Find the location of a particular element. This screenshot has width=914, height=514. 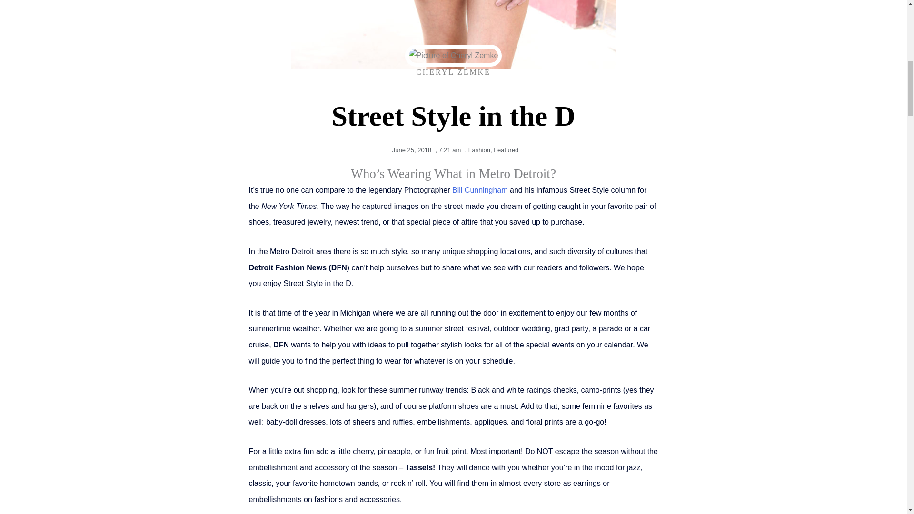

Featured is located at coordinates (506, 149).